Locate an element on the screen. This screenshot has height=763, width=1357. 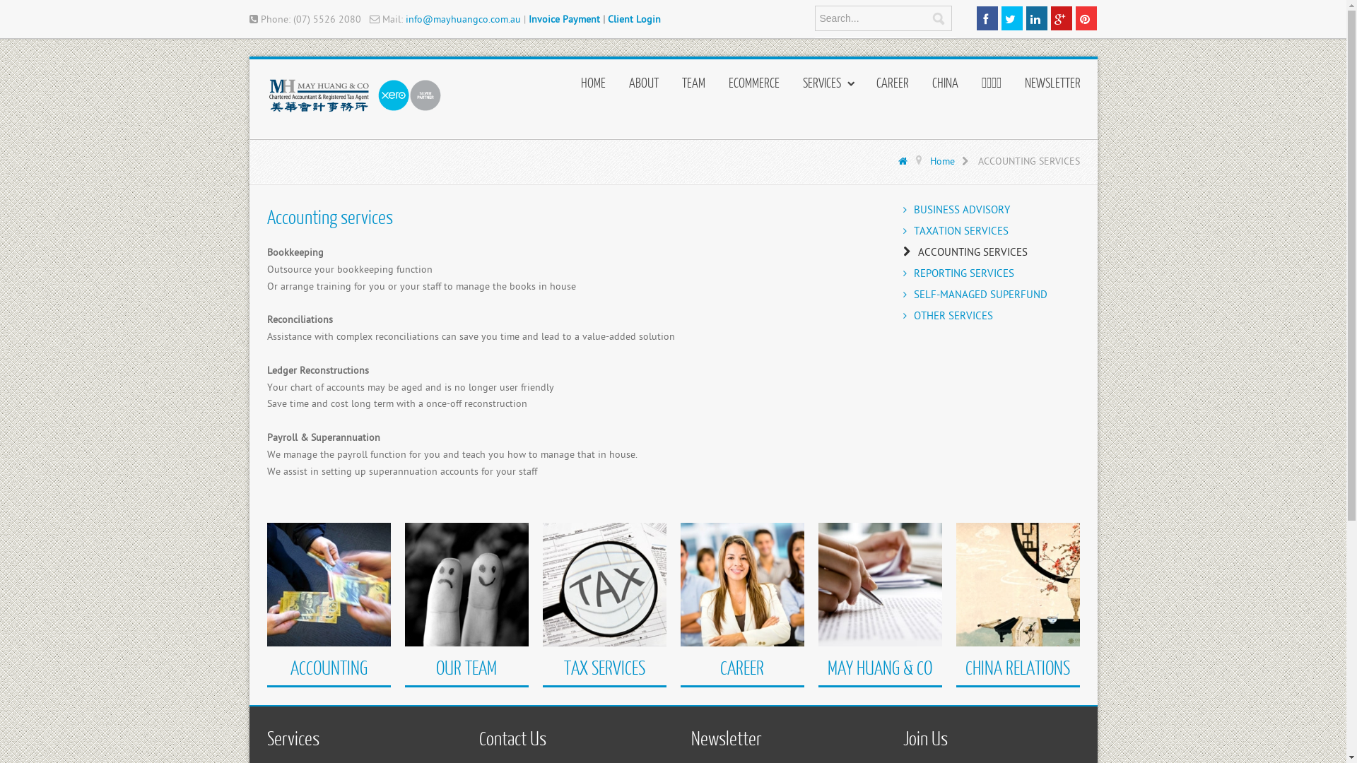
OUR TEAM is located at coordinates (466, 667).